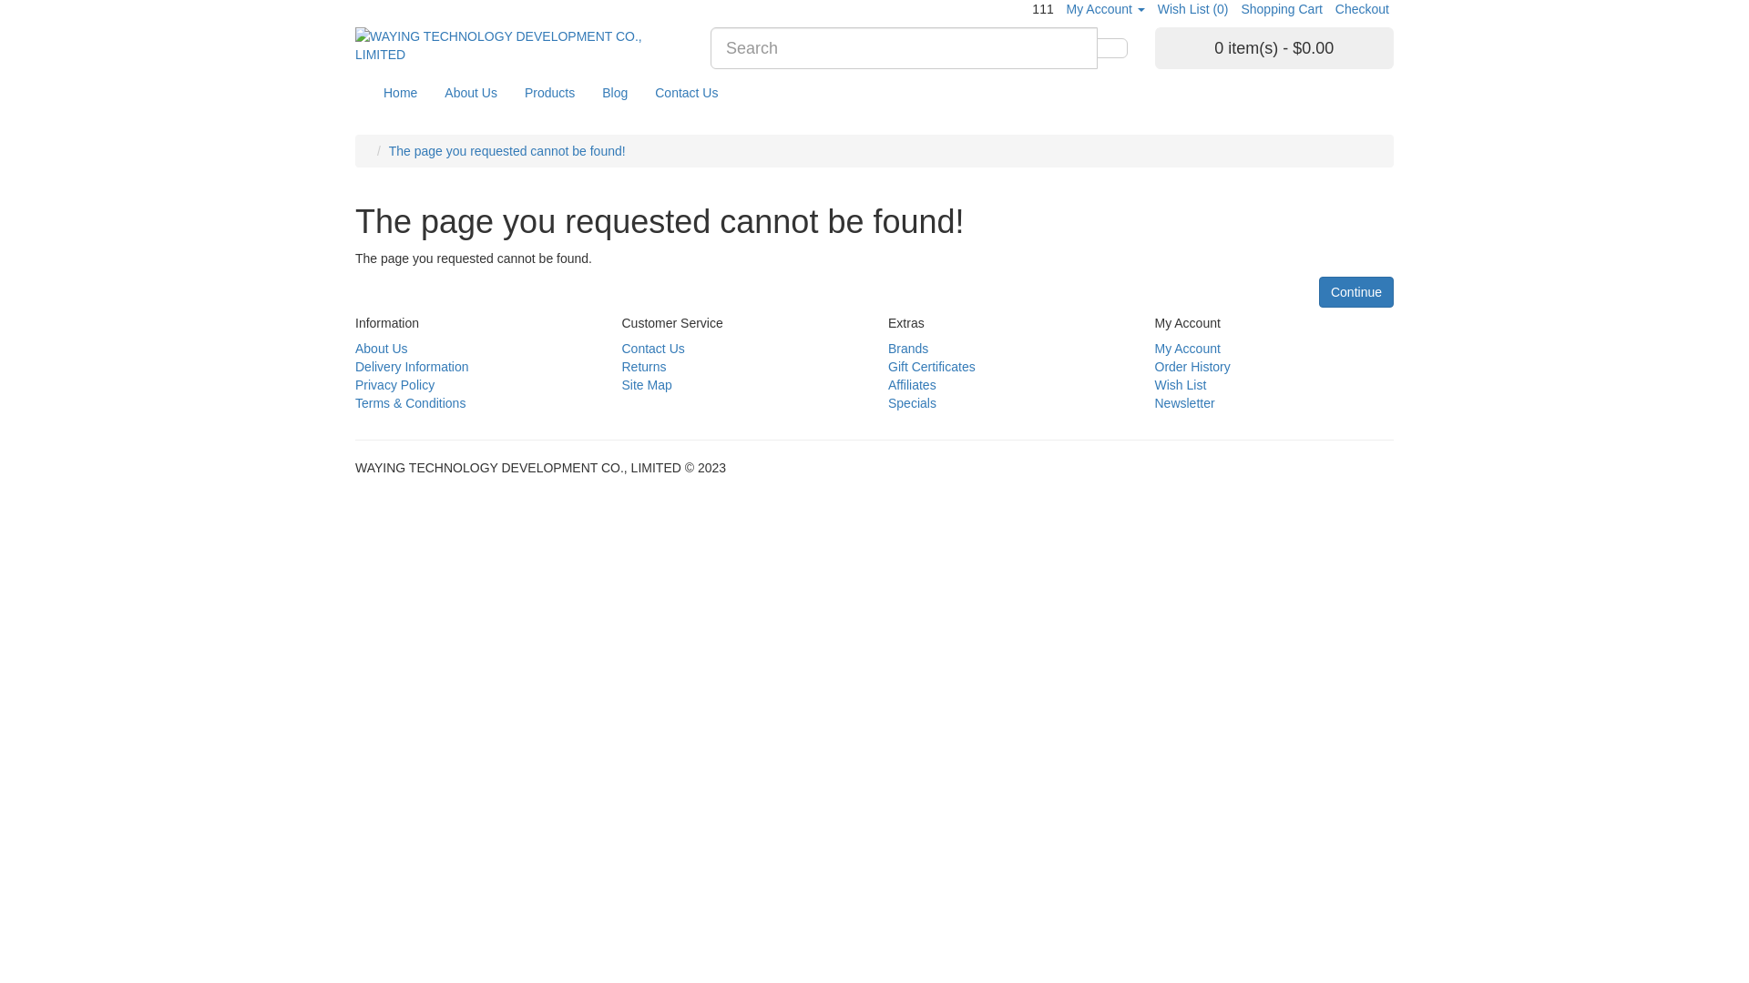  What do you see at coordinates (1106, 9) in the screenshot?
I see `My Account` at bounding box center [1106, 9].